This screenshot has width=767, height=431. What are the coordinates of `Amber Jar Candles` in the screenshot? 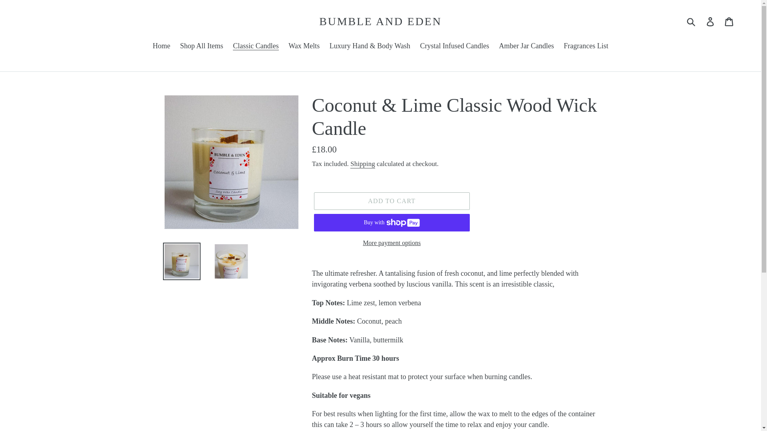 It's located at (527, 46).